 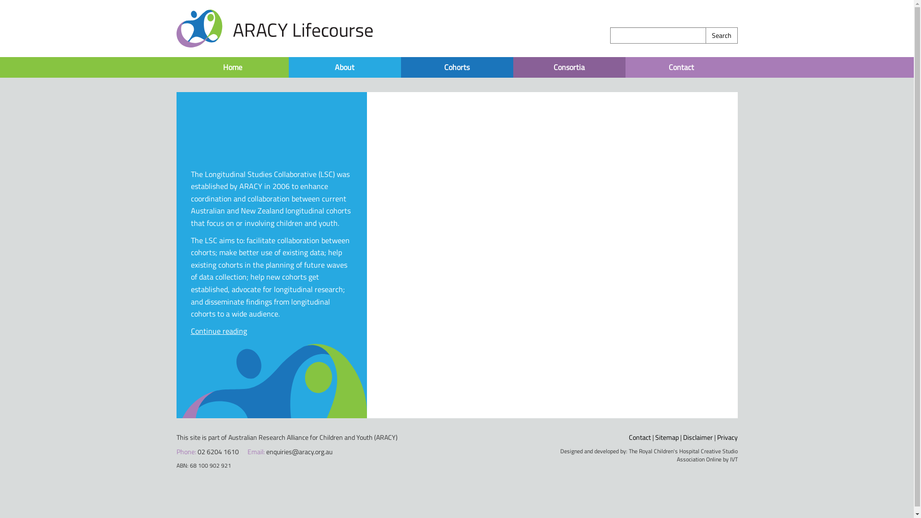 What do you see at coordinates (682, 67) in the screenshot?
I see `Contact` at bounding box center [682, 67].